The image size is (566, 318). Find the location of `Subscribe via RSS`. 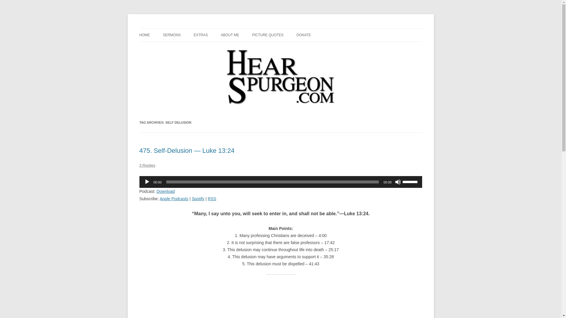

Subscribe via RSS is located at coordinates (212, 198).